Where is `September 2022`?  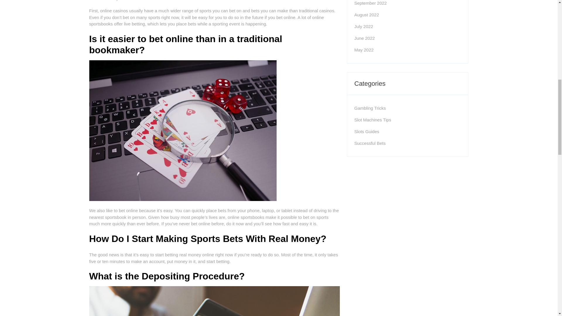 September 2022 is located at coordinates (370, 3).